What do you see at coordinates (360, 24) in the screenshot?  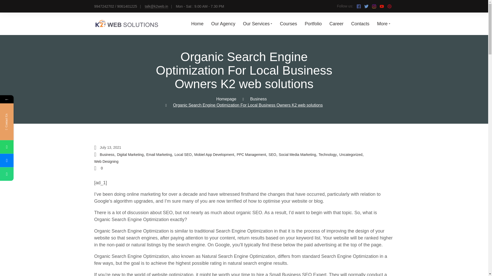 I see `Contacts` at bounding box center [360, 24].